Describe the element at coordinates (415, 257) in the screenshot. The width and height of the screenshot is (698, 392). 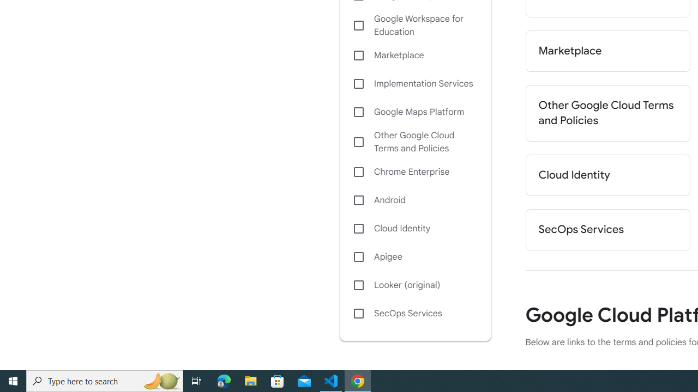
I see `Apigee` at that location.